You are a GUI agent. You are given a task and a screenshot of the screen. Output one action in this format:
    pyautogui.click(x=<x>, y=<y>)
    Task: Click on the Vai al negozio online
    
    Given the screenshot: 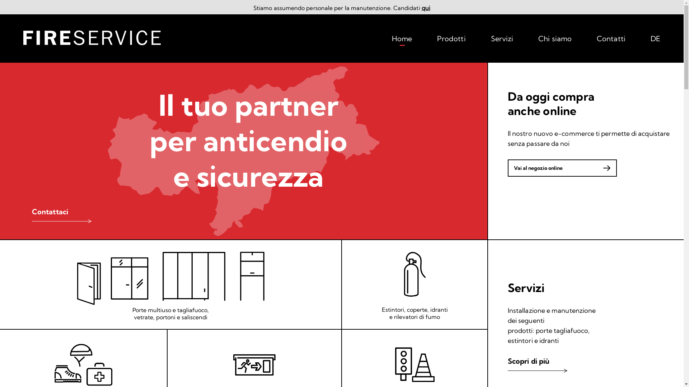 What is the action you would take?
    pyautogui.click(x=562, y=168)
    